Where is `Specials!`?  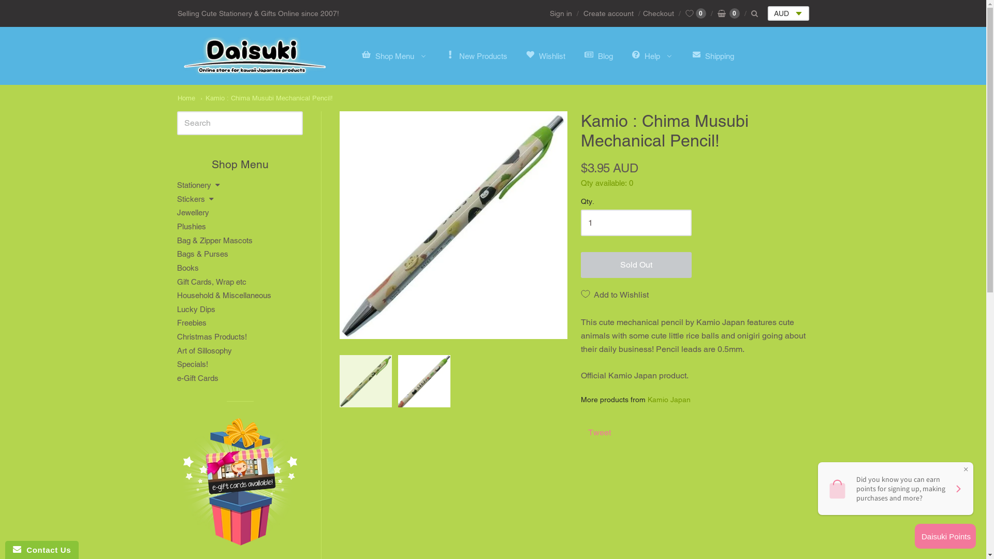
Specials! is located at coordinates (240, 364).